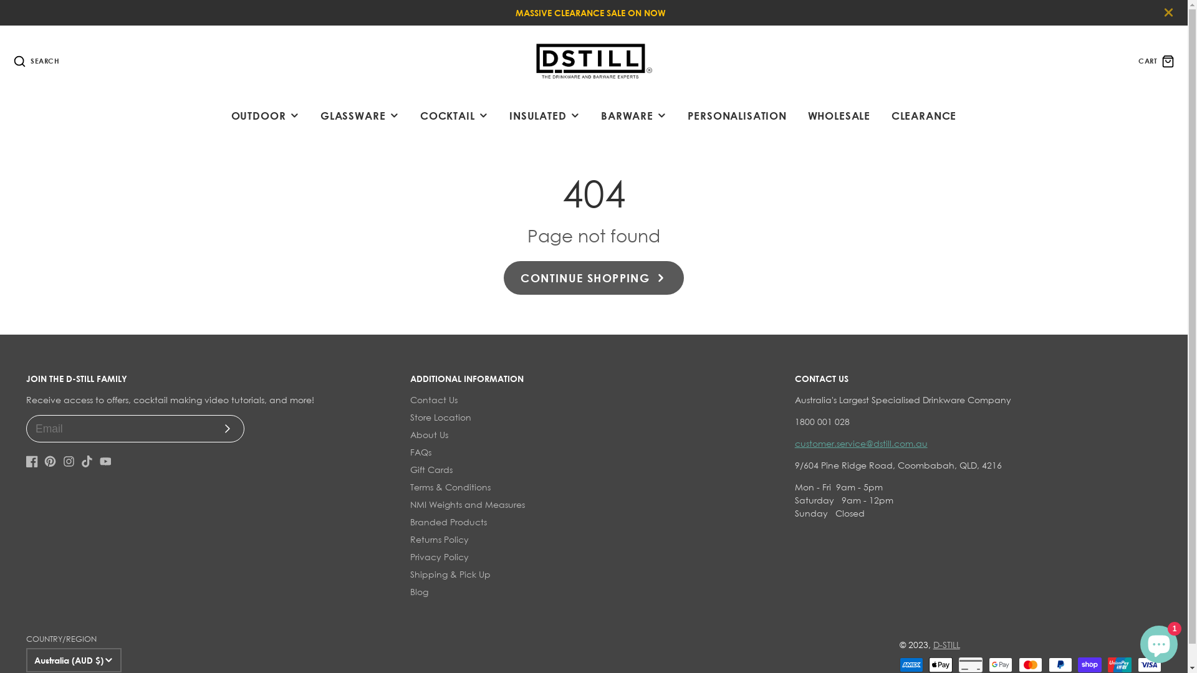 The height and width of the screenshot is (673, 1197). What do you see at coordinates (1159, 642) in the screenshot?
I see `Shopify online store chat` at bounding box center [1159, 642].